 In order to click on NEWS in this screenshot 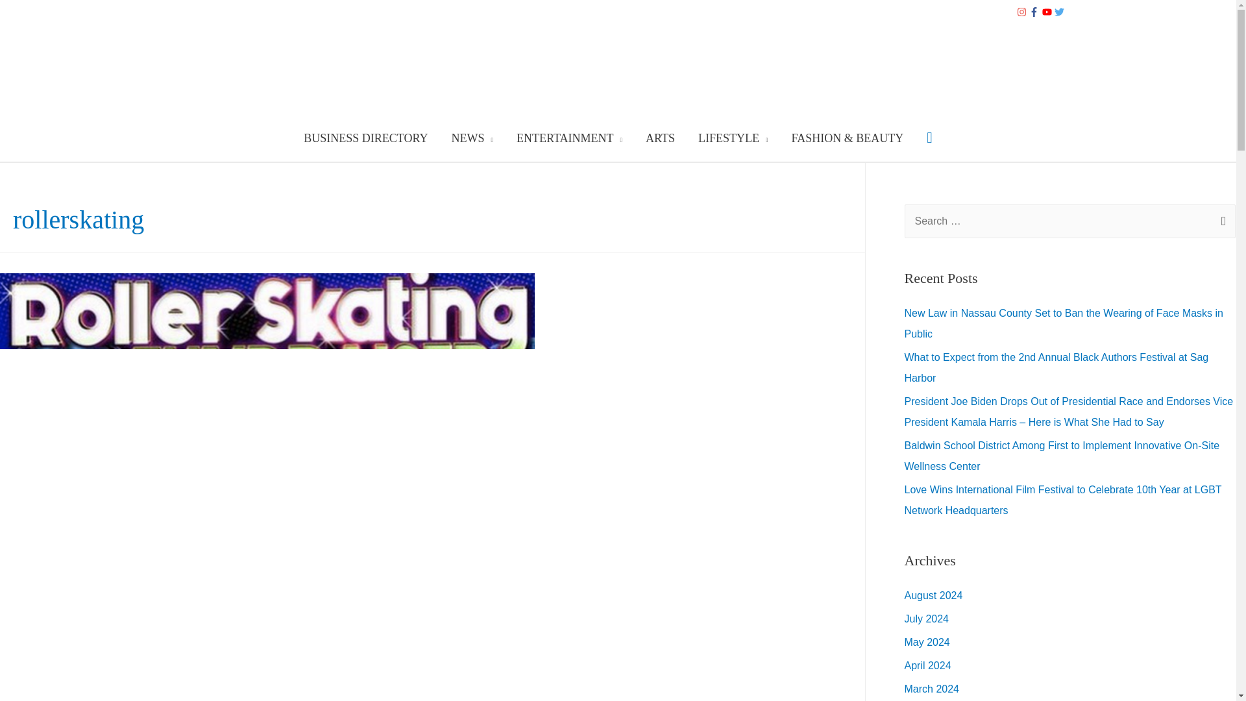, I will do `click(472, 138)`.